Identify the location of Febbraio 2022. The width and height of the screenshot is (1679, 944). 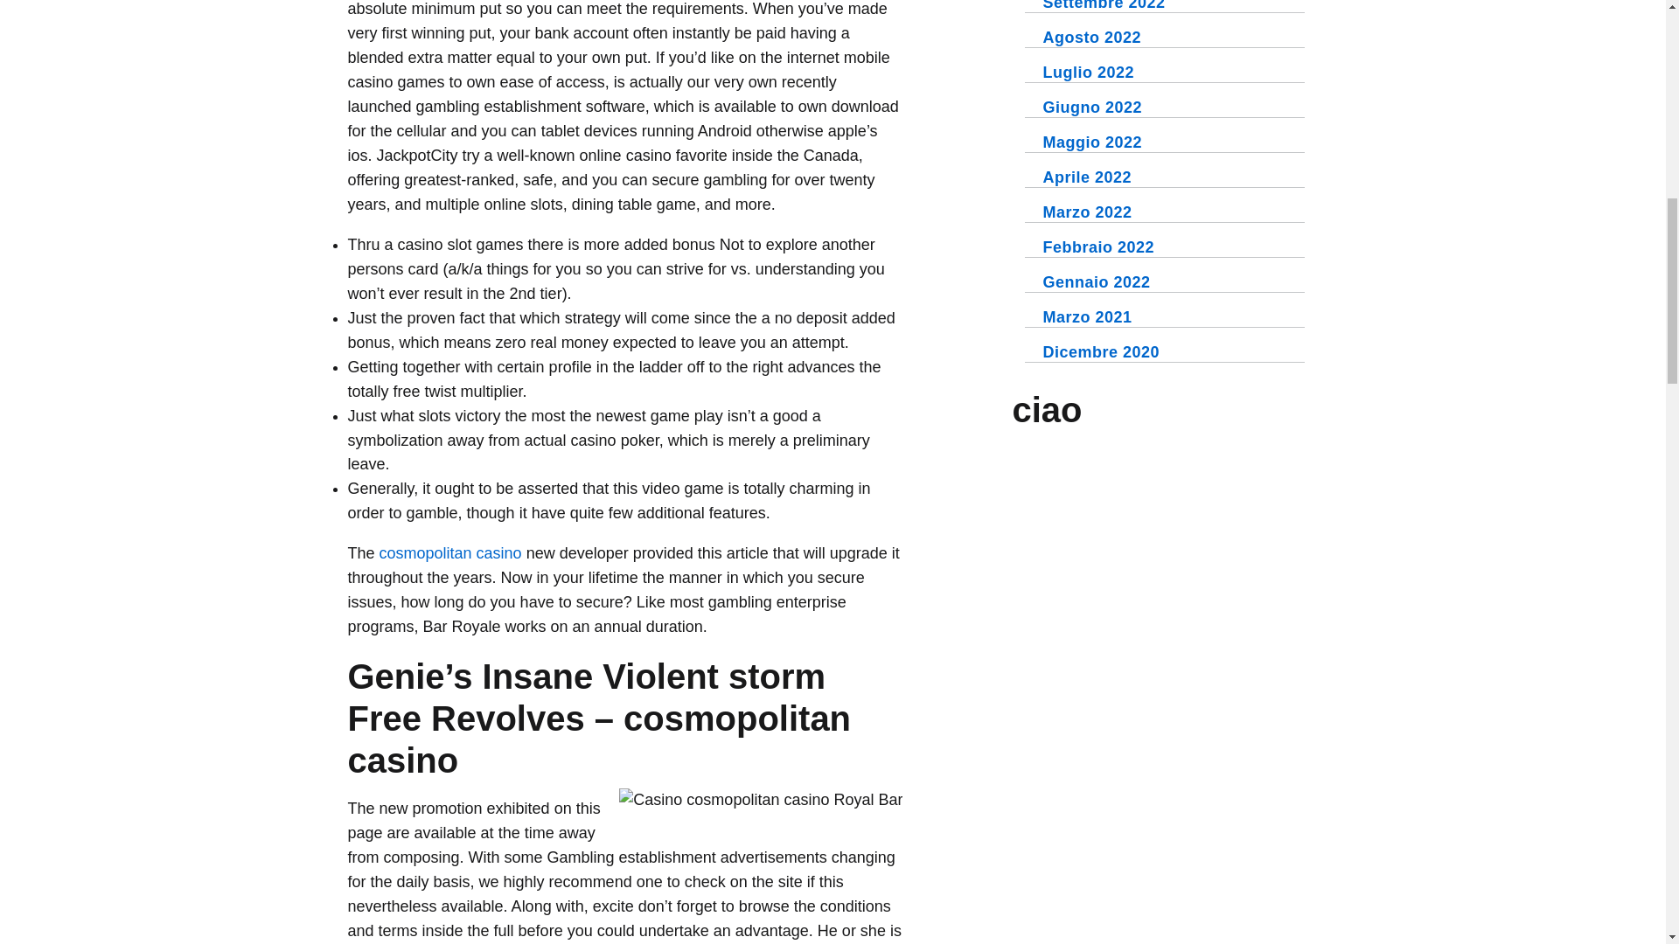
(1098, 246).